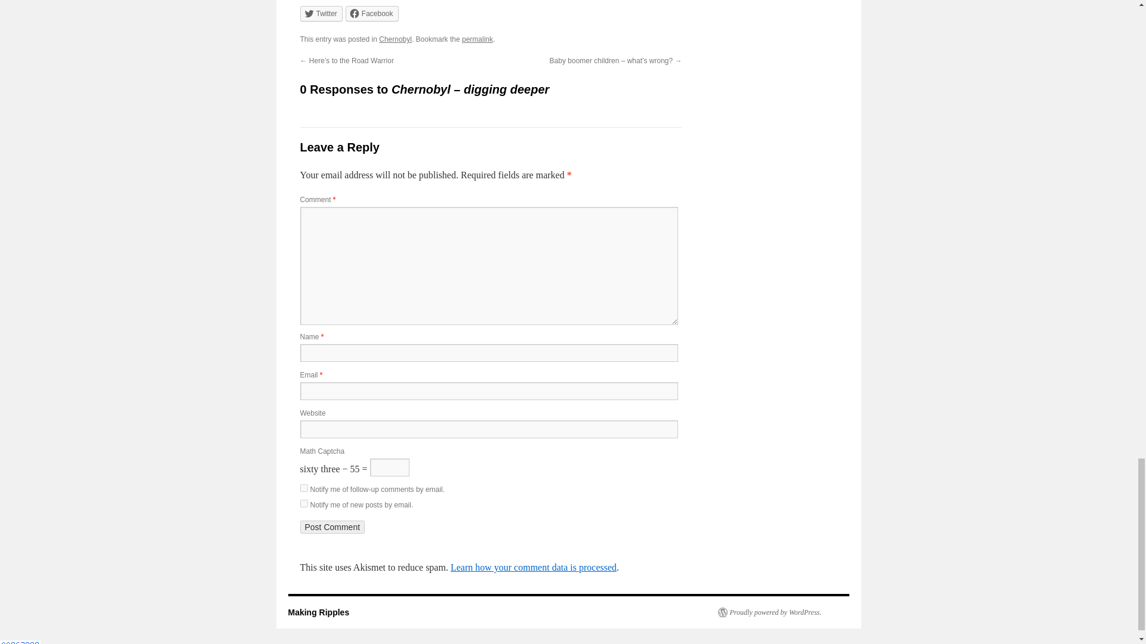  I want to click on Post Comment, so click(332, 527).